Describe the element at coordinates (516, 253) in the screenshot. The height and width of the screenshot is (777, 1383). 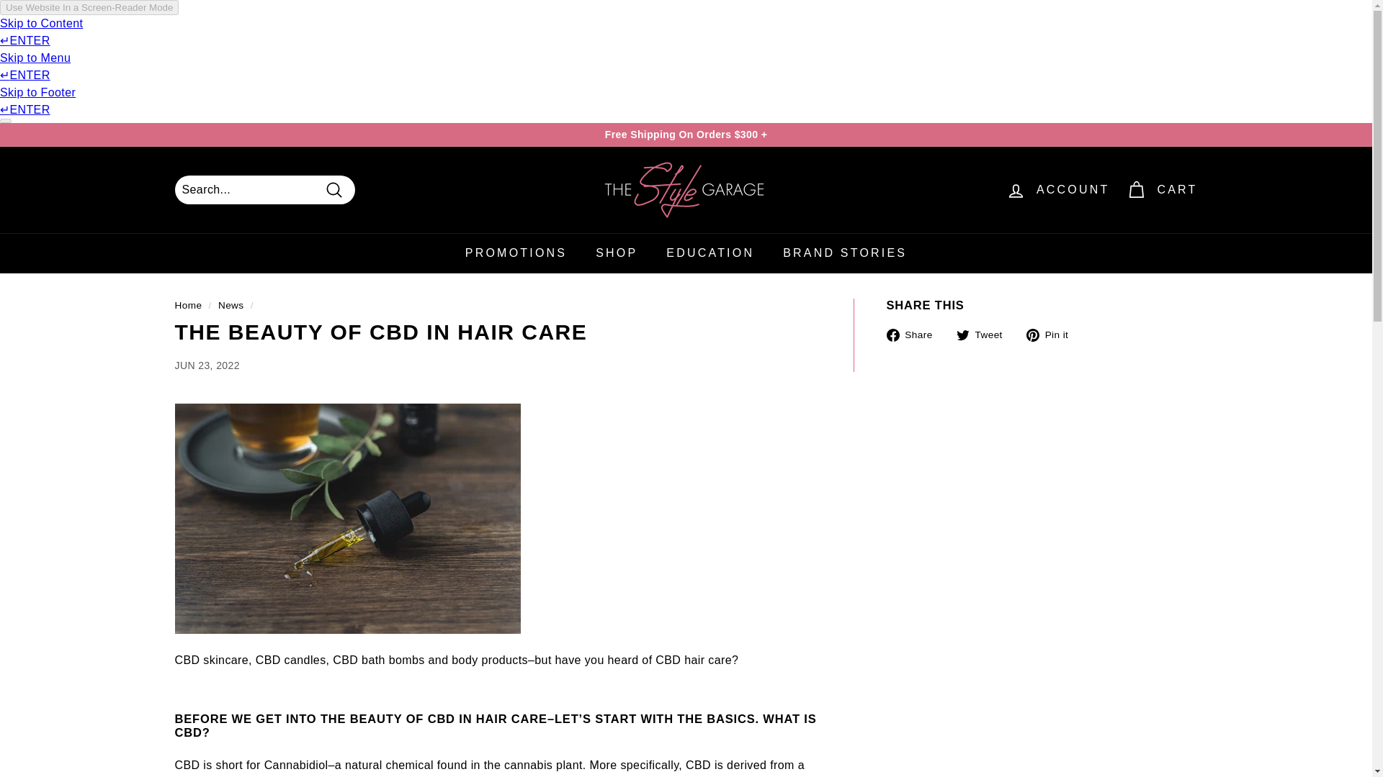
I see `PROMOTIONS` at that location.